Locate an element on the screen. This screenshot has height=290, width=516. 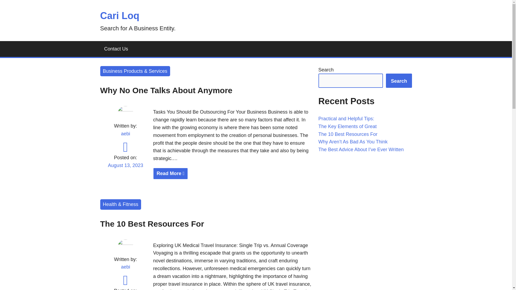
Read More is located at coordinates (171, 173).